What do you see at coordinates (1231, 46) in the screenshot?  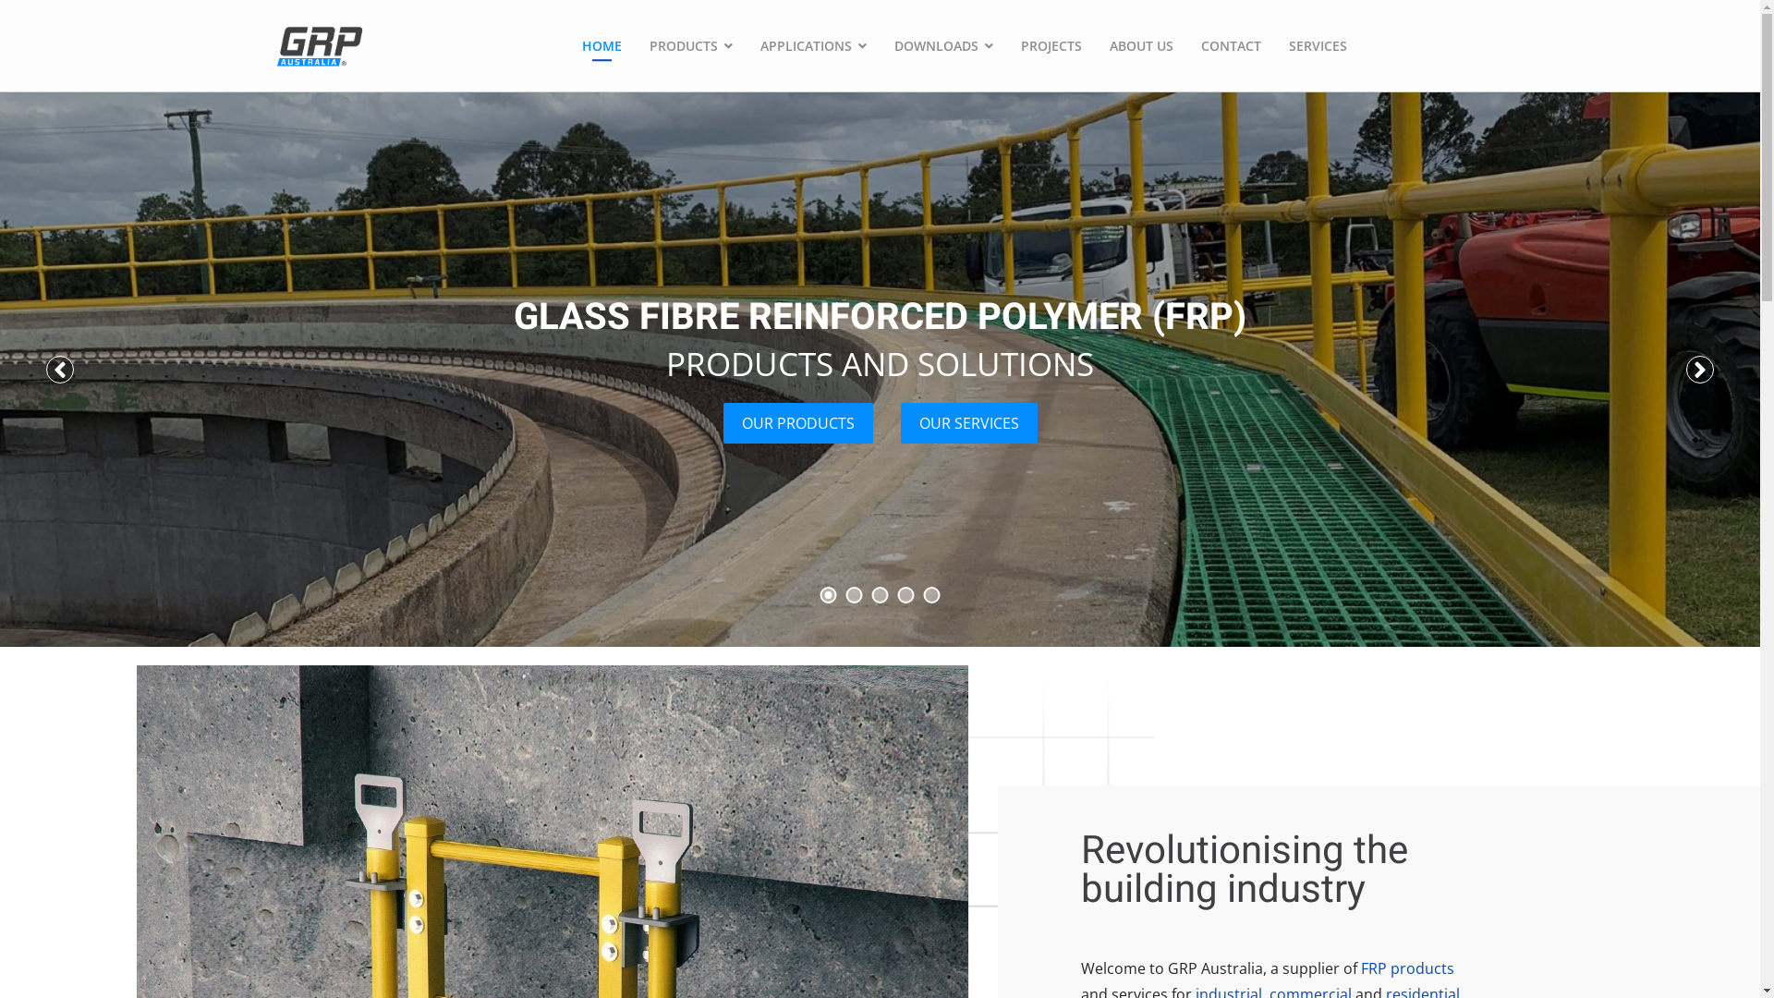 I see `CONTACT` at bounding box center [1231, 46].